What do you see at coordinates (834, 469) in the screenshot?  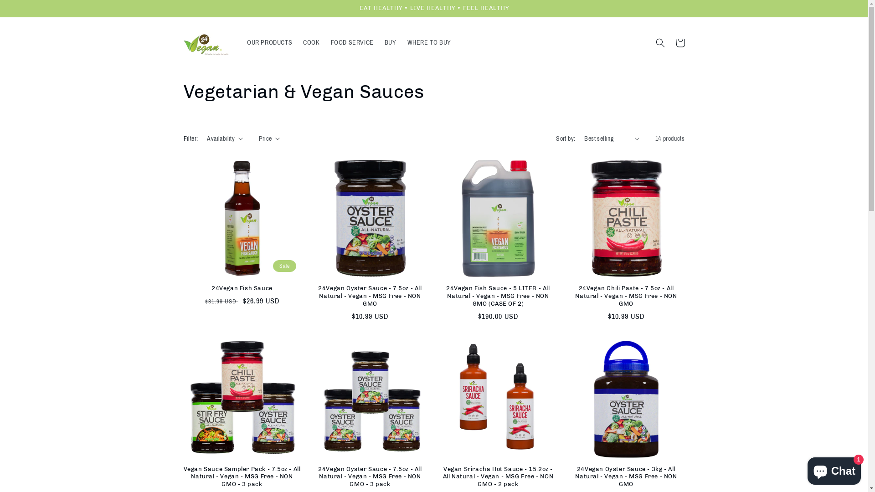 I see `Shopify online store chat` at bounding box center [834, 469].